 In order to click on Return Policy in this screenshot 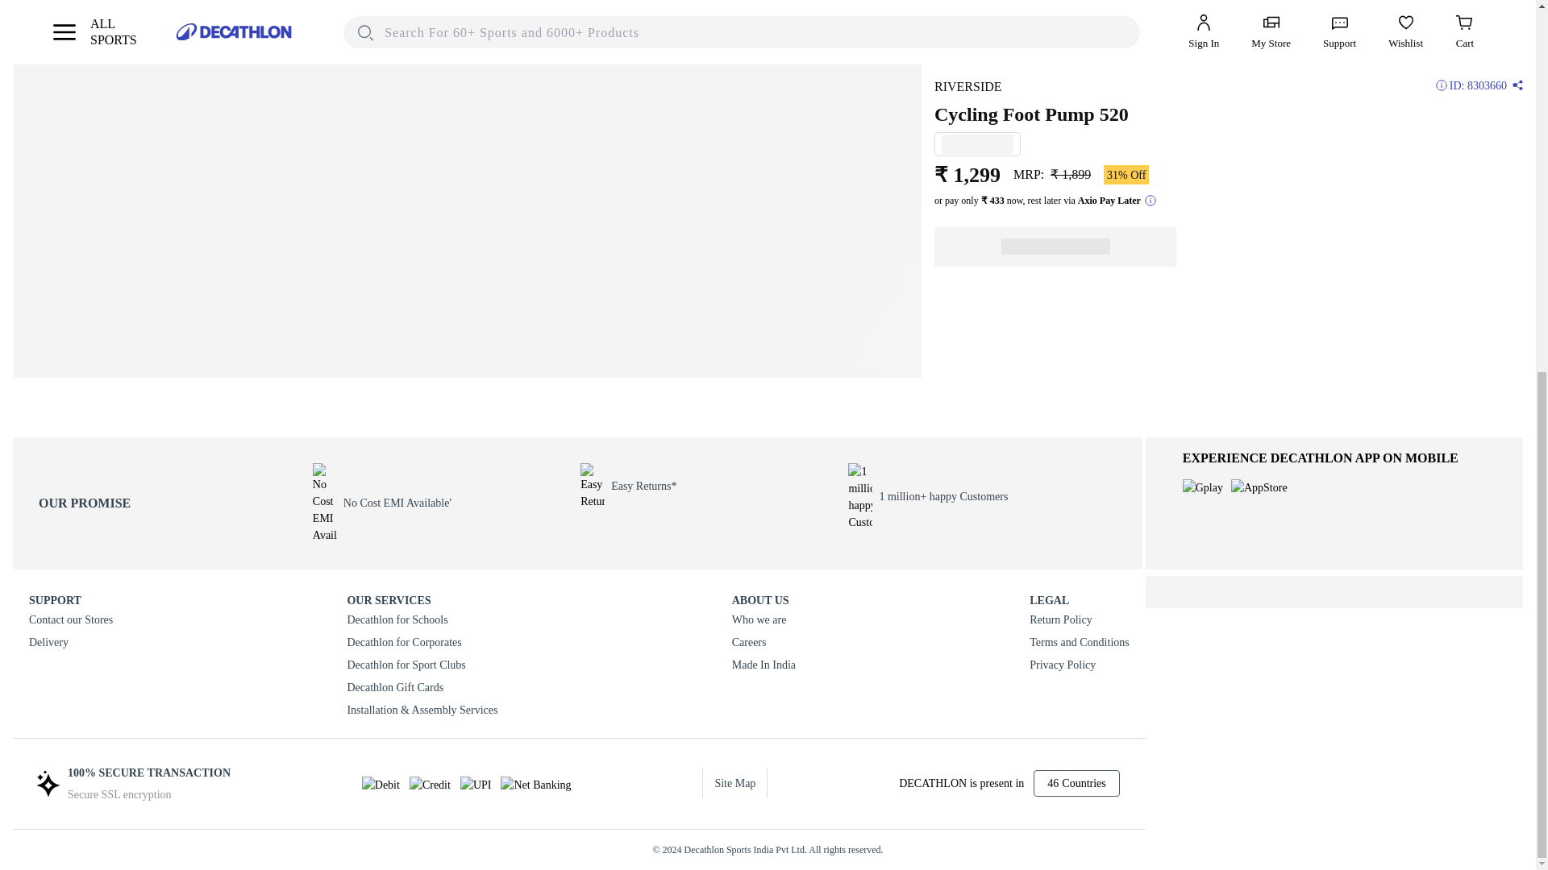, I will do `click(1079, 620)`.